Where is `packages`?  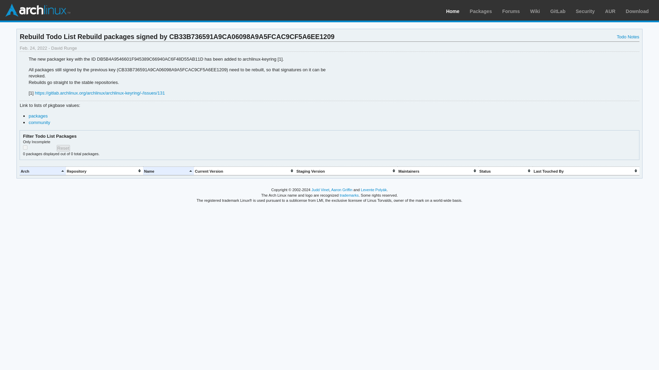
packages is located at coordinates (38, 116).